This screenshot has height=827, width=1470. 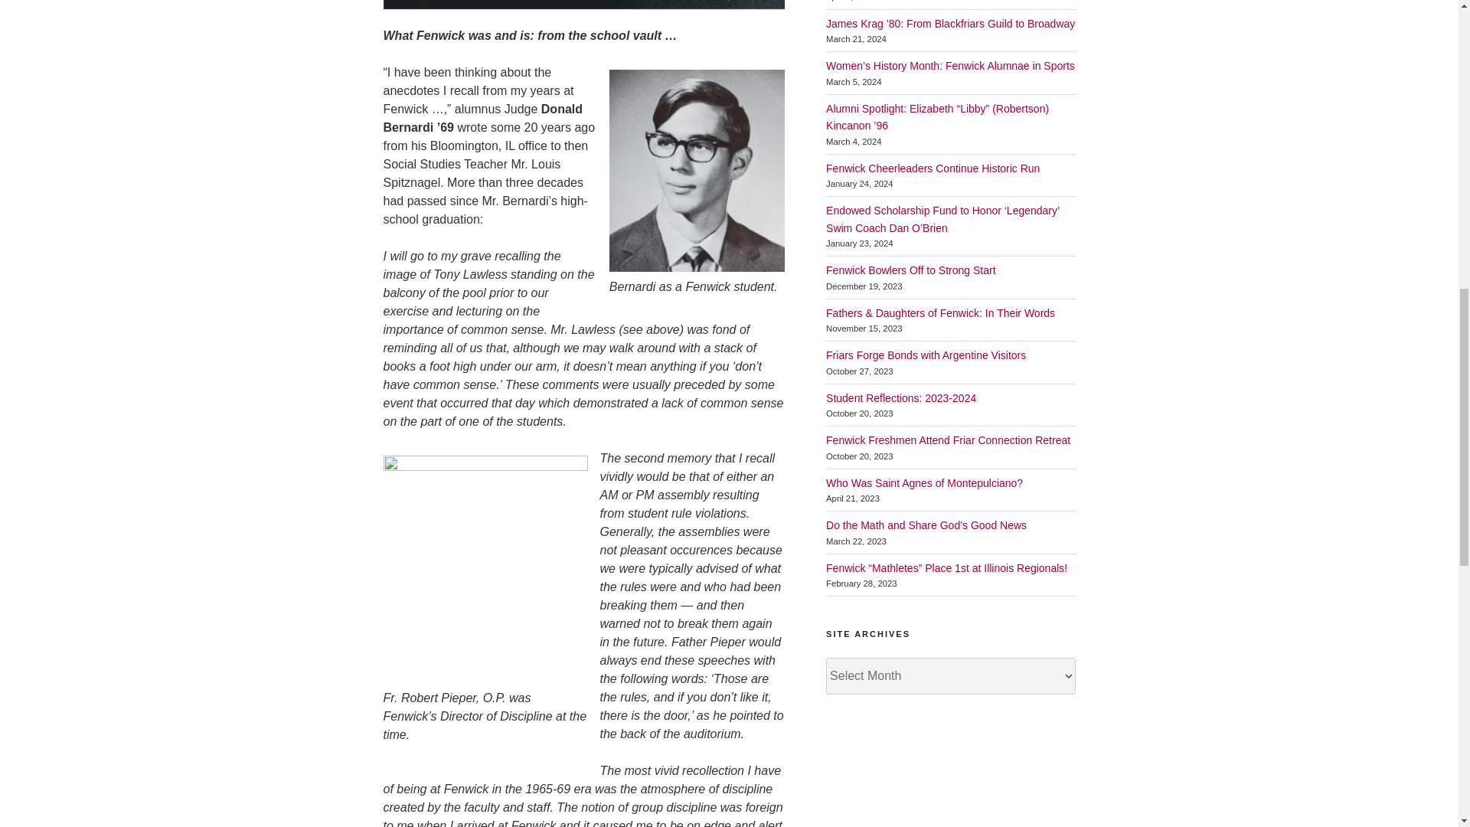 I want to click on Fenwick Freshmen Attend Friar Connection Retreat, so click(x=948, y=440).